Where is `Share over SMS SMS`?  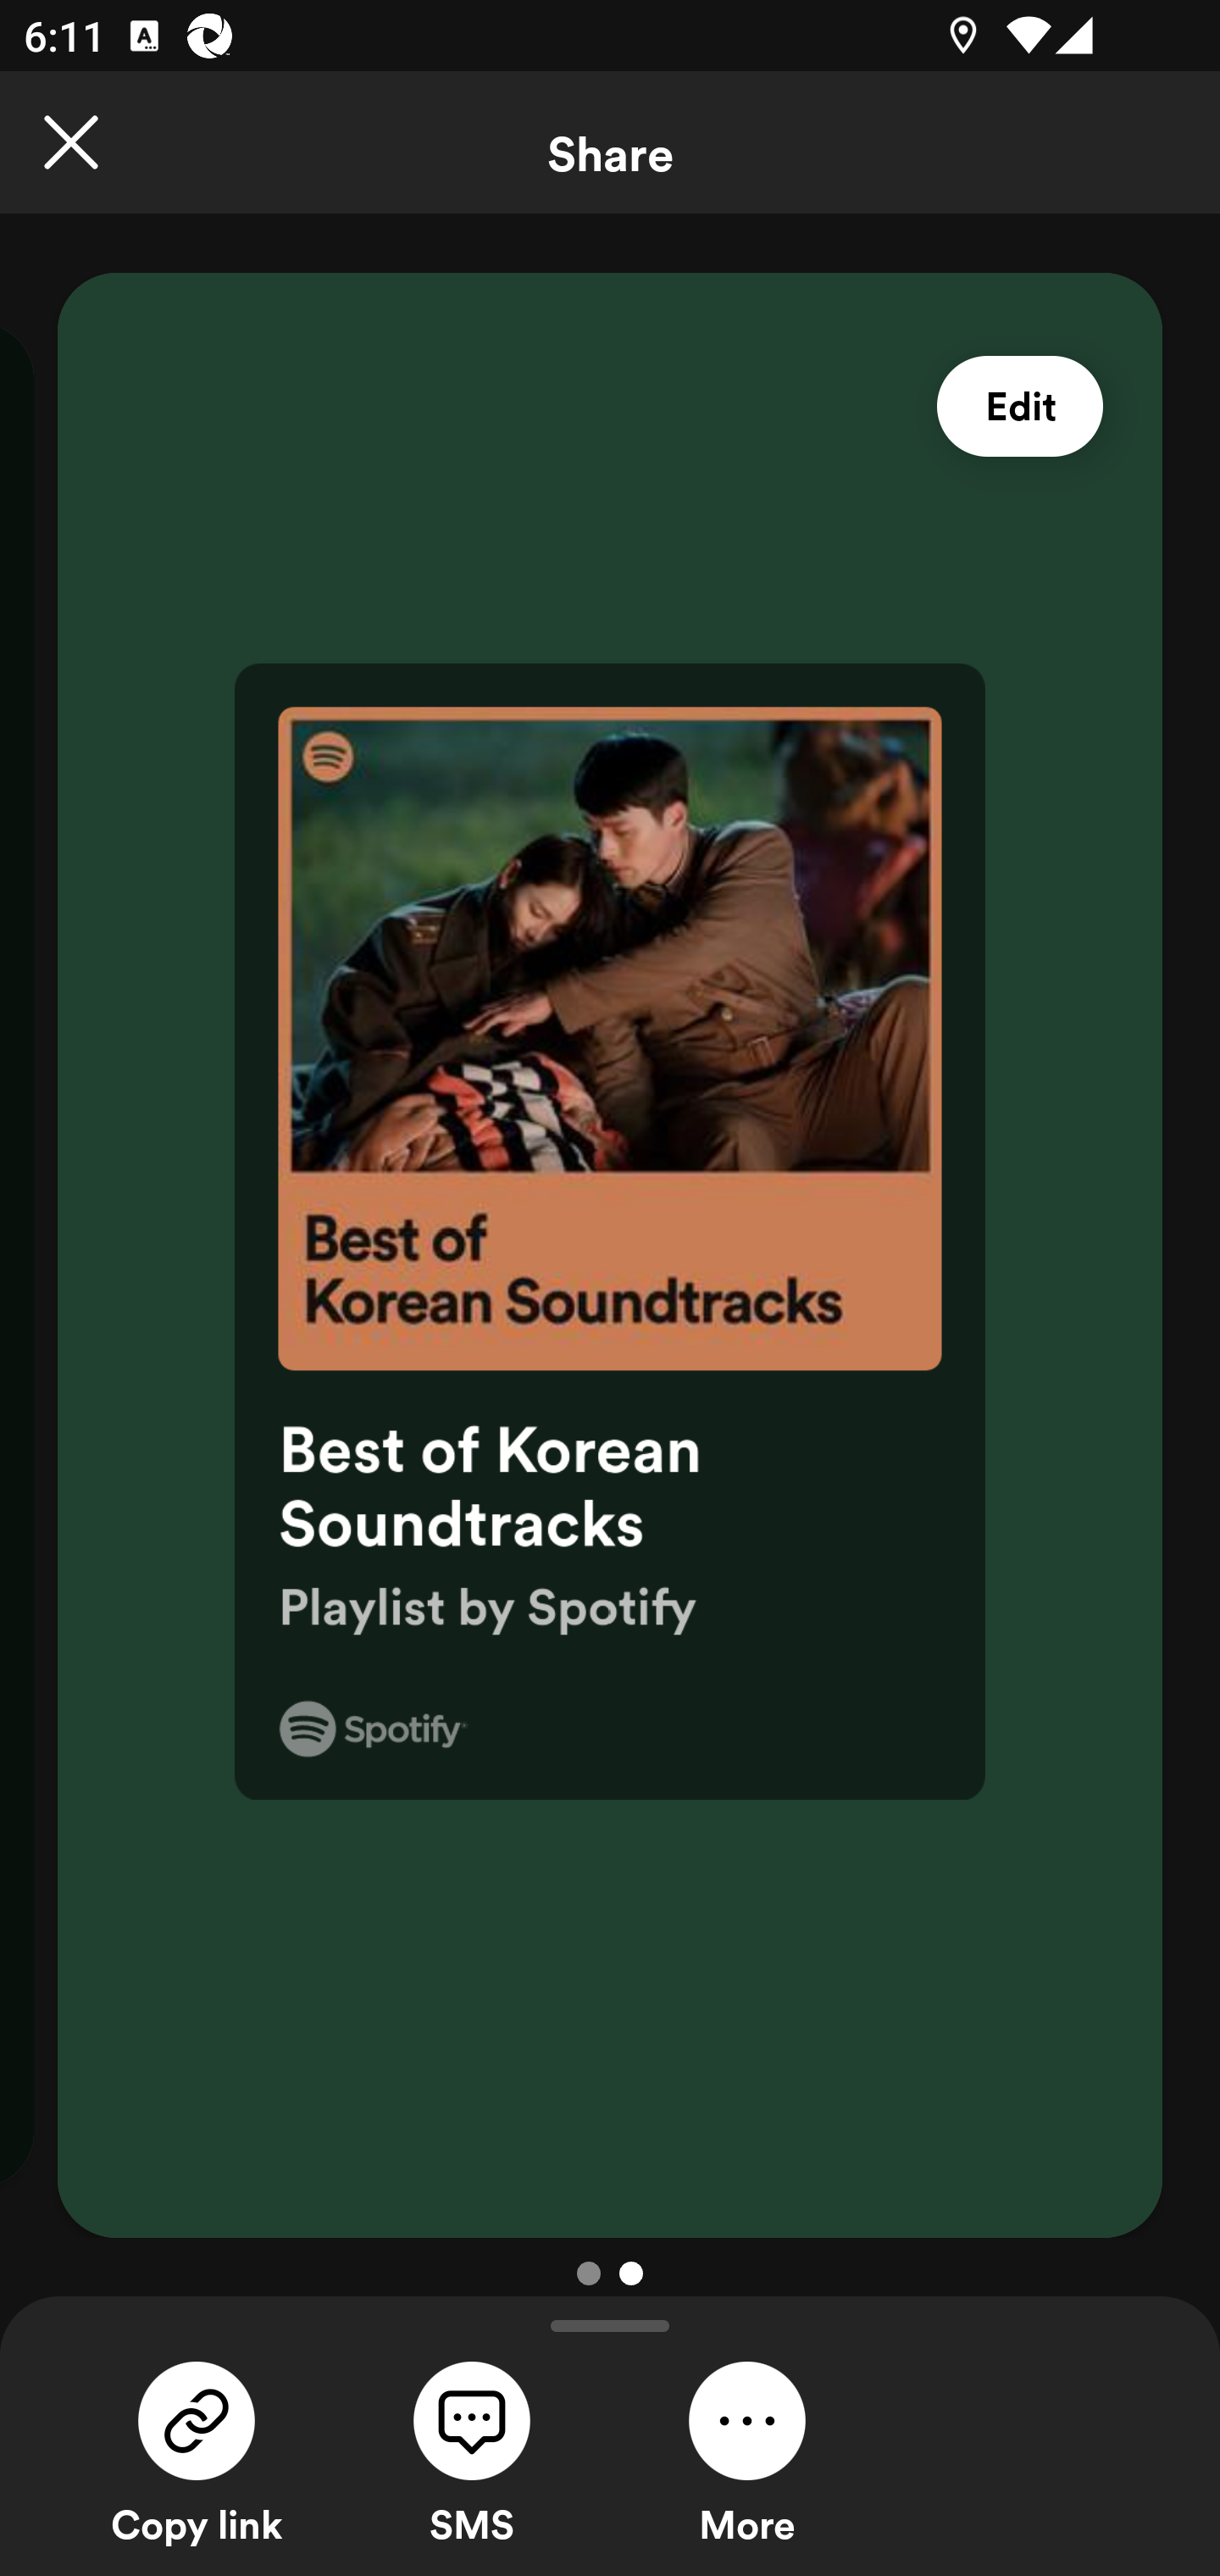 Share over SMS SMS is located at coordinates (472, 2449).